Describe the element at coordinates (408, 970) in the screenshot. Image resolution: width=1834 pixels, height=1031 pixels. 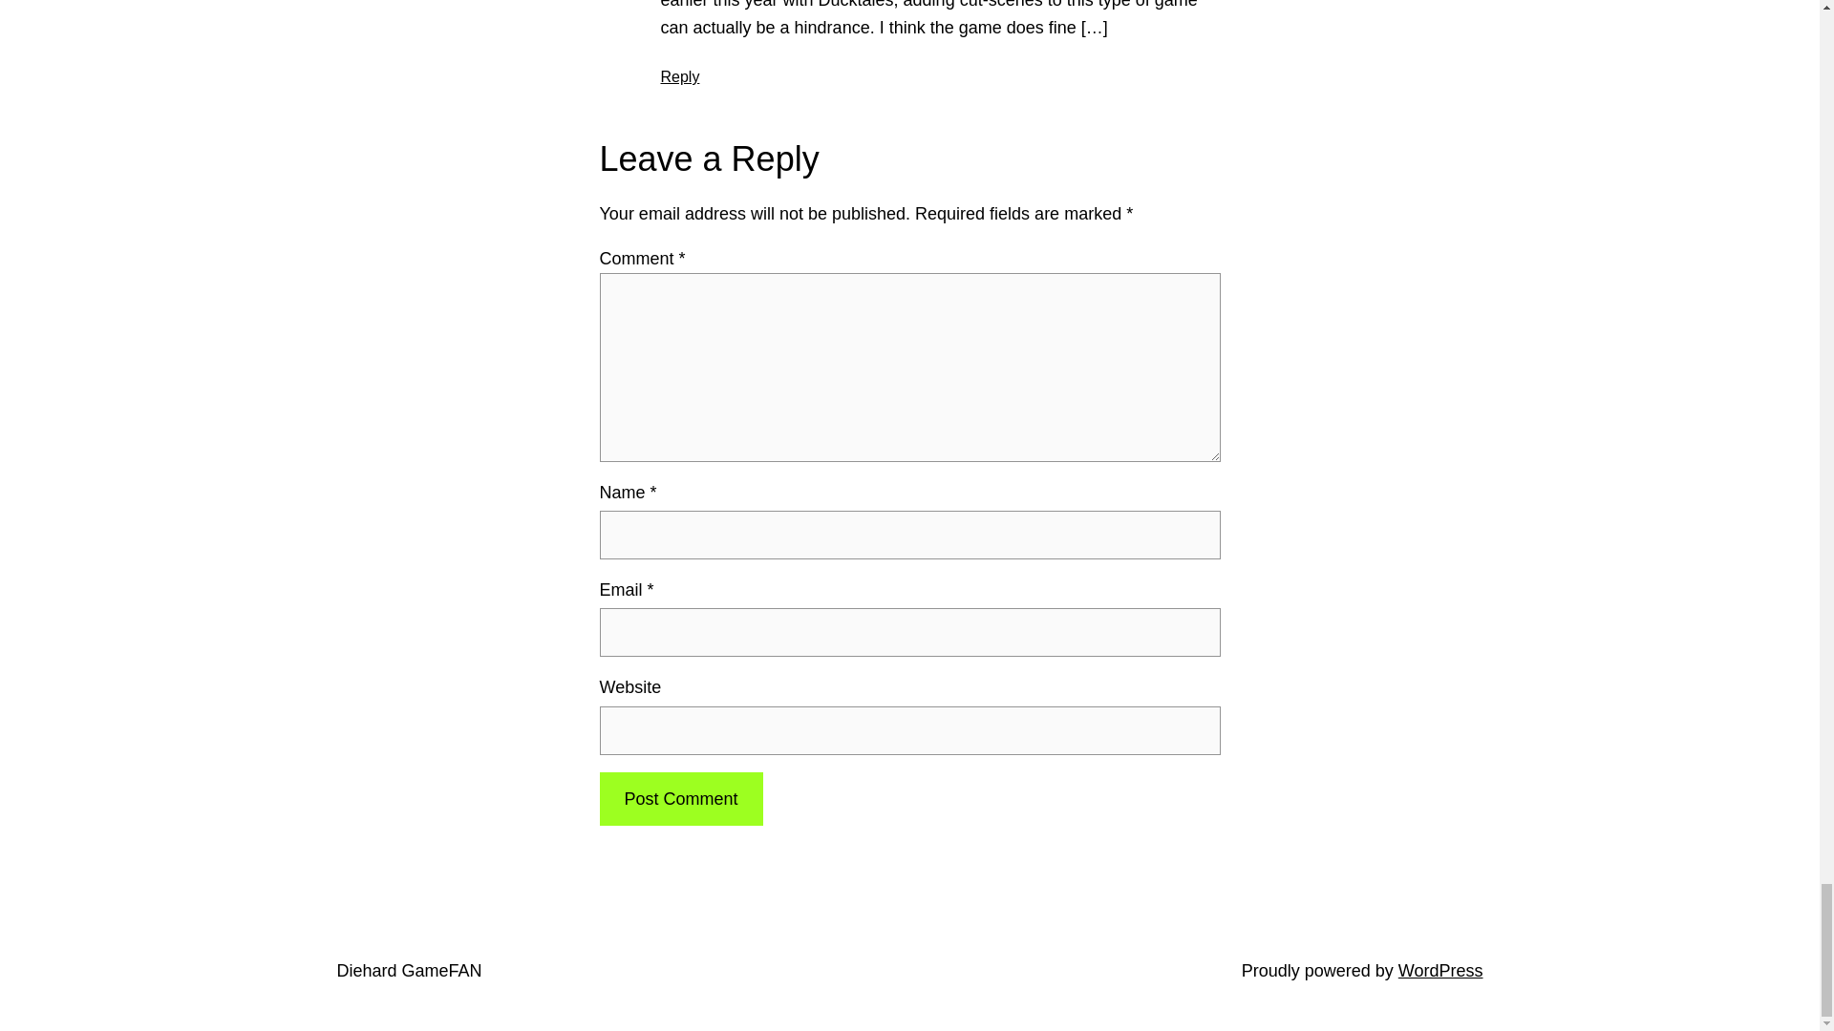
I see `Diehard GameFAN` at that location.